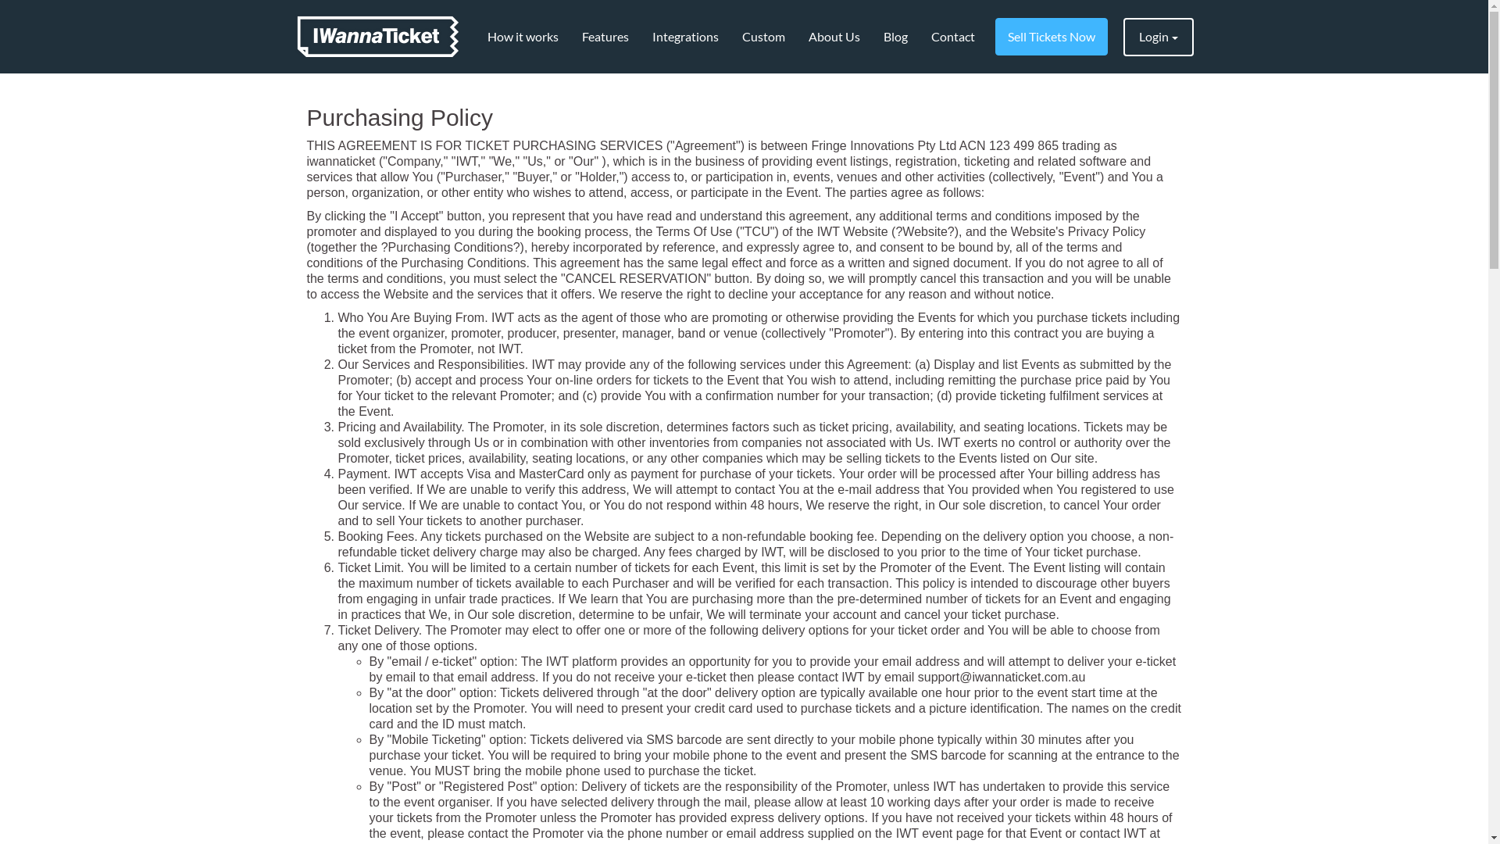 The height and width of the screenshot is (844, 1500). Describe the element at coordinates (762, 37) in the screenshot. I see `Custom` at that location.